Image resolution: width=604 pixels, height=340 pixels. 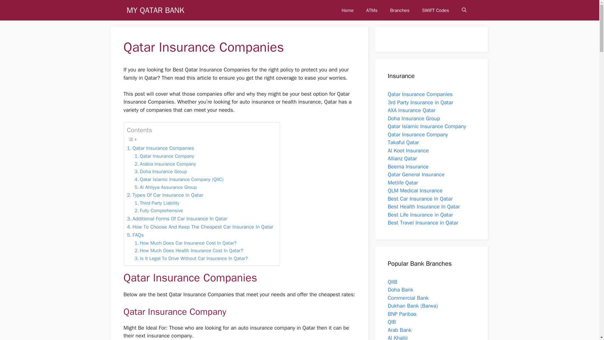 I want to click on FAQs, so click(x=135, y=235).